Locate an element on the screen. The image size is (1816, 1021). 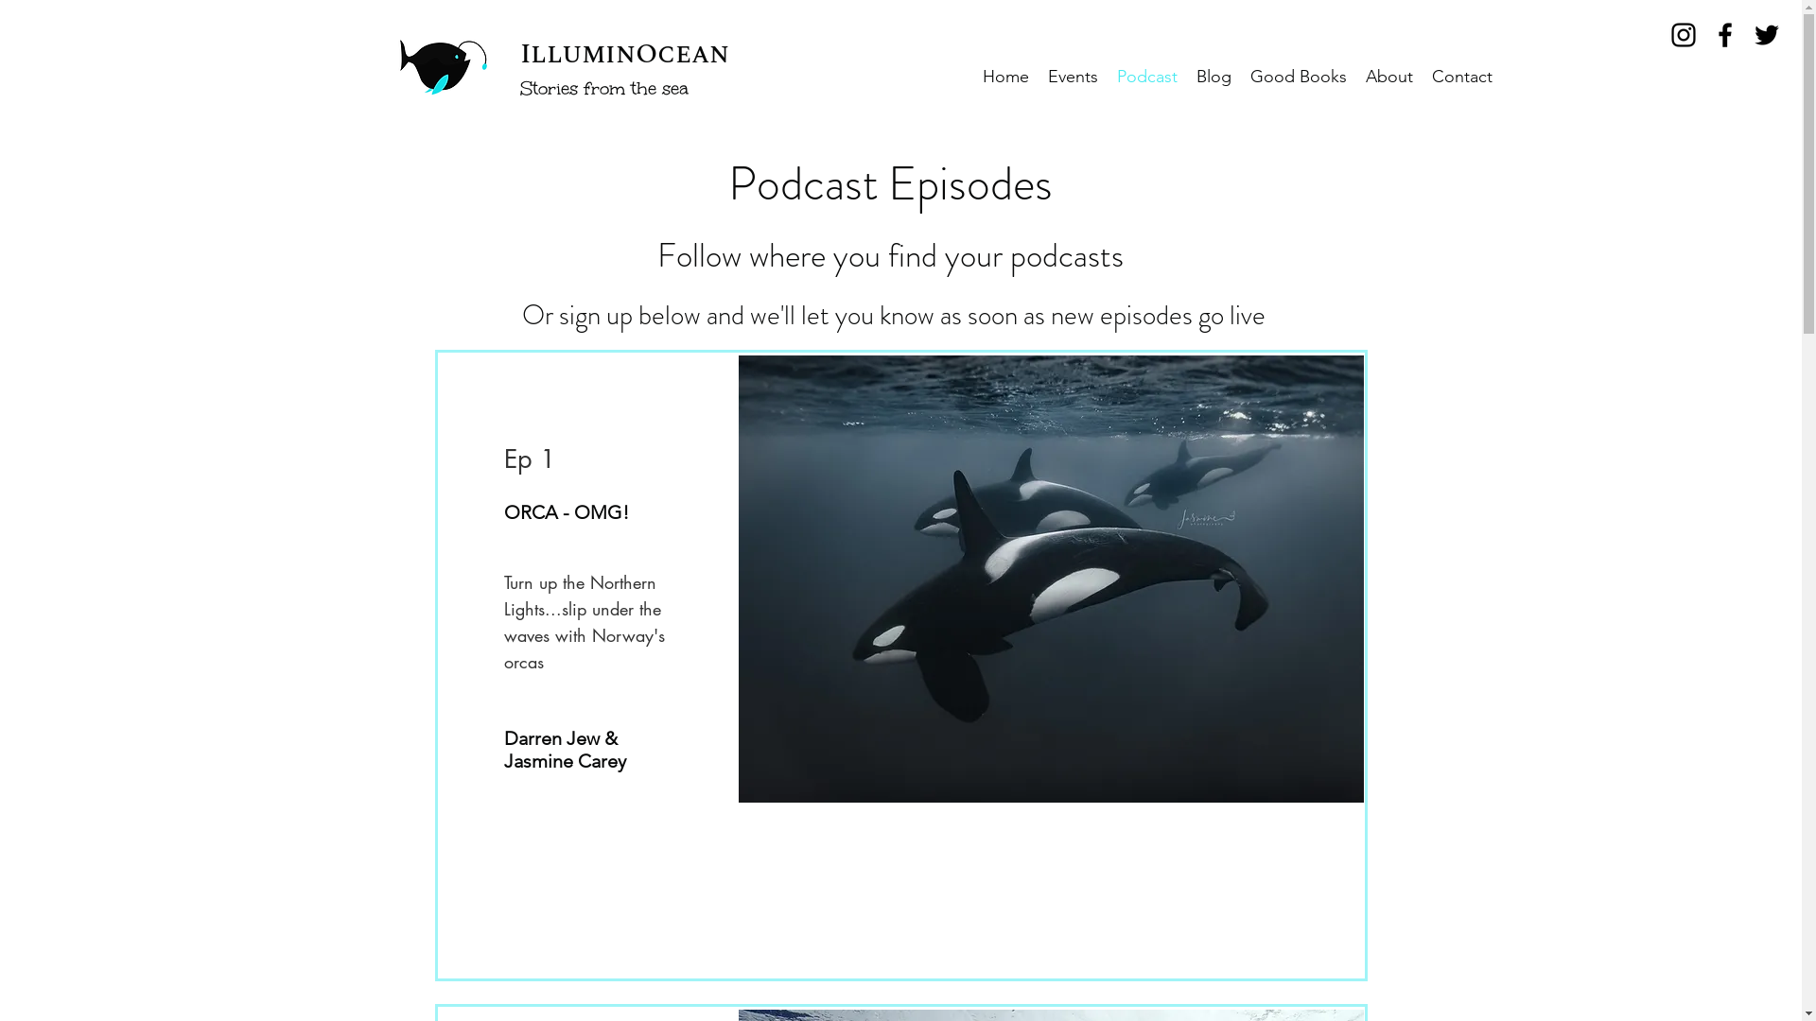
Good Books is located at coordinates (1299, 78).